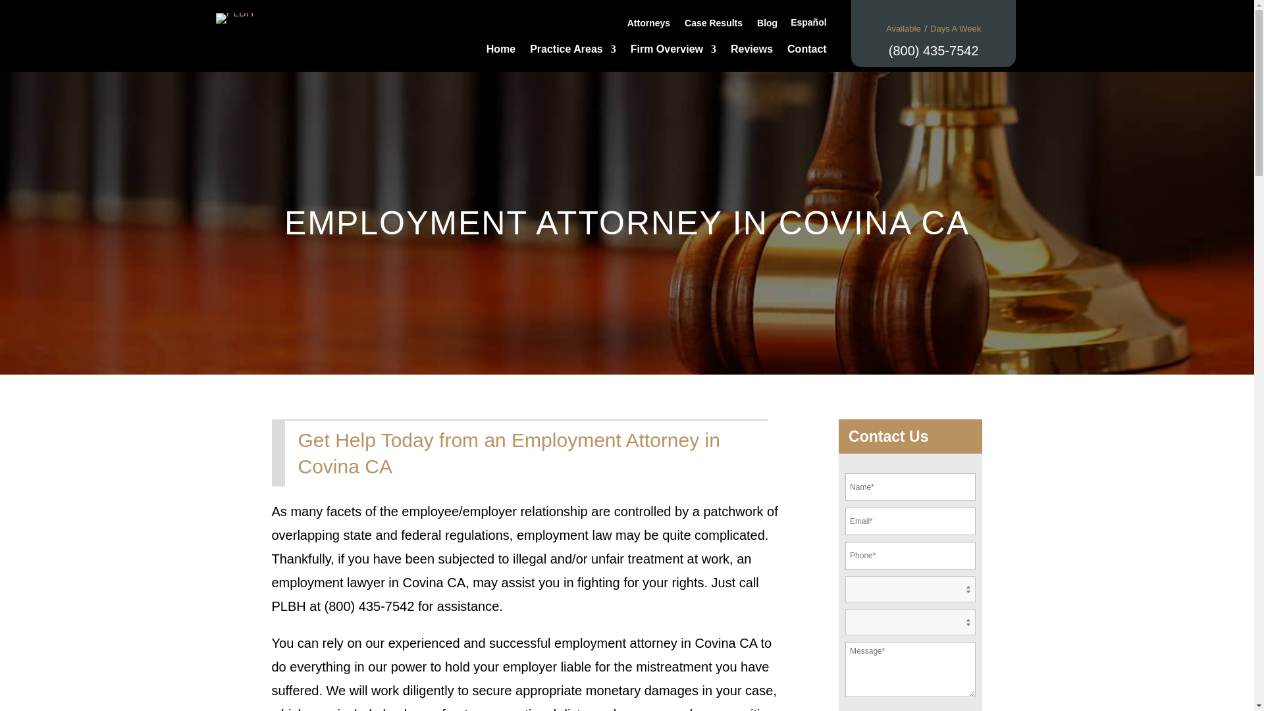  What do you see at coordinates (573, 51) in the screenshot?
I see `Practice Areas` at bounding box center [573, 51].